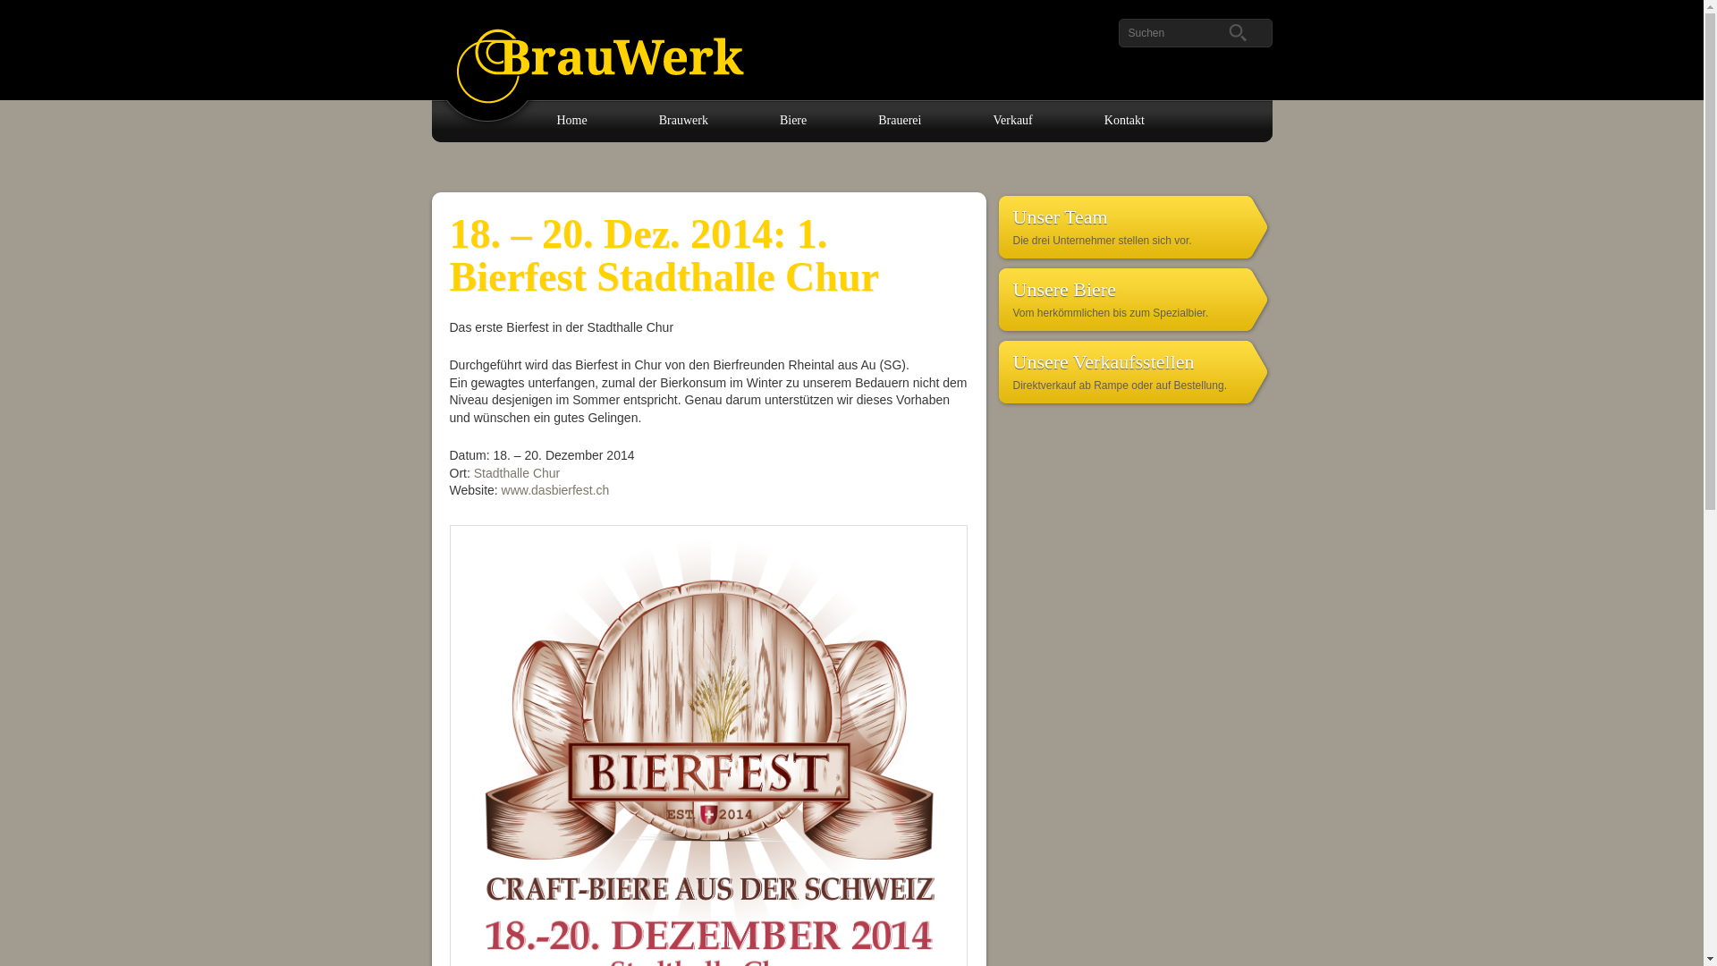 Image resolution: width=1717 pixels, height=966 pixels. I want to click on Brauwerk, so click(715, 121).